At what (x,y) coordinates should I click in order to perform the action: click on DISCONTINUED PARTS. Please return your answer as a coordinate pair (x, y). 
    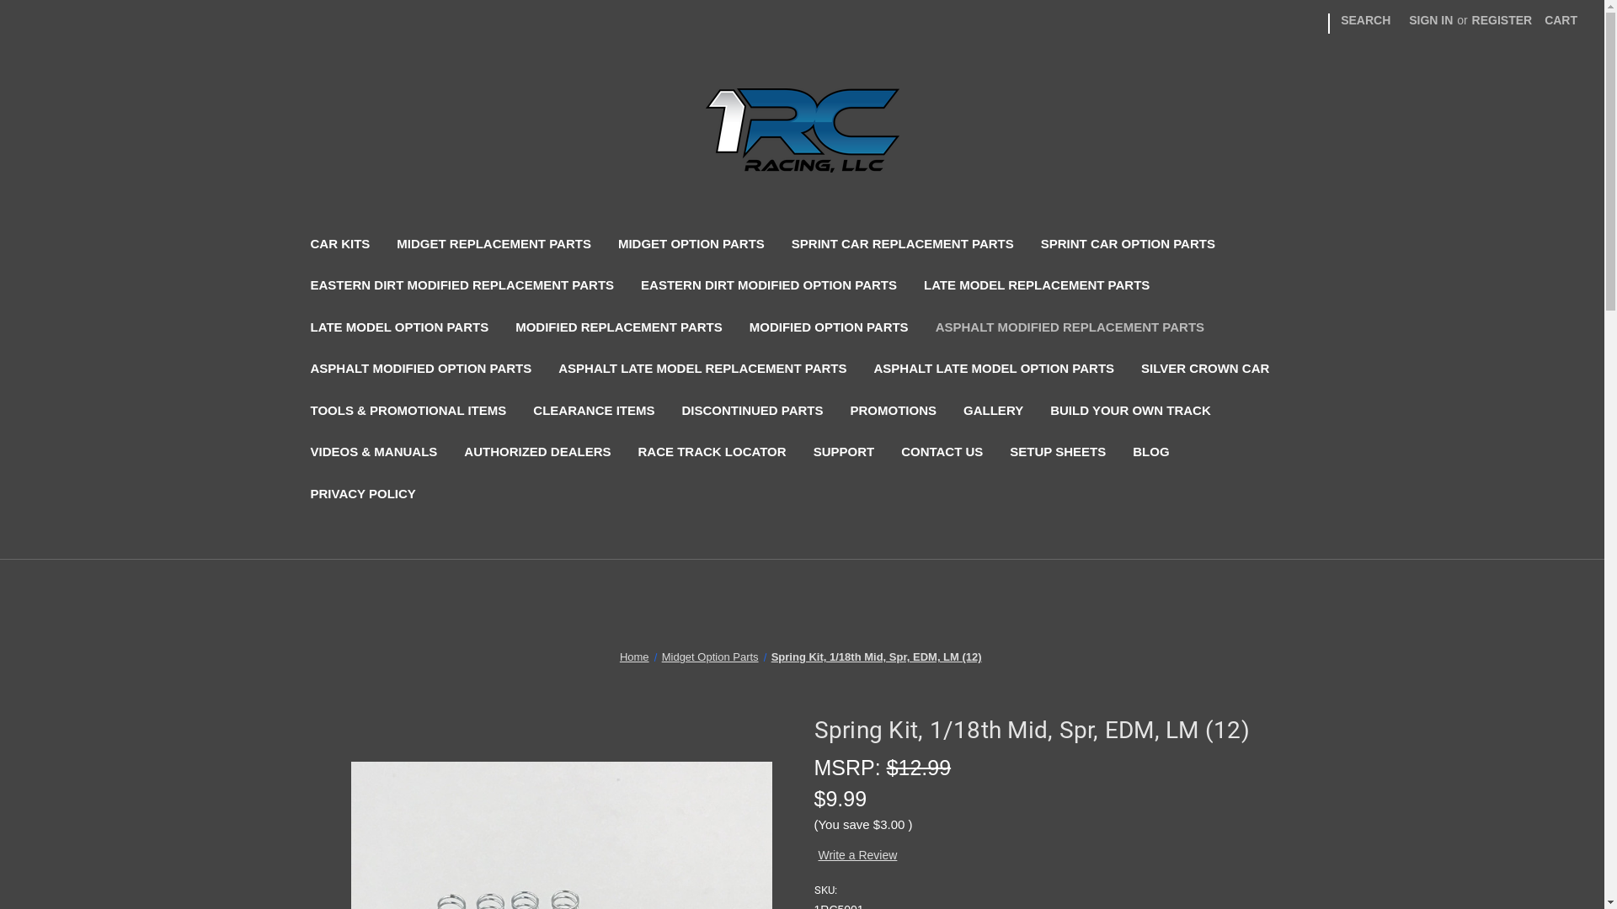
    Looking at the image, I should click on (752, 412).